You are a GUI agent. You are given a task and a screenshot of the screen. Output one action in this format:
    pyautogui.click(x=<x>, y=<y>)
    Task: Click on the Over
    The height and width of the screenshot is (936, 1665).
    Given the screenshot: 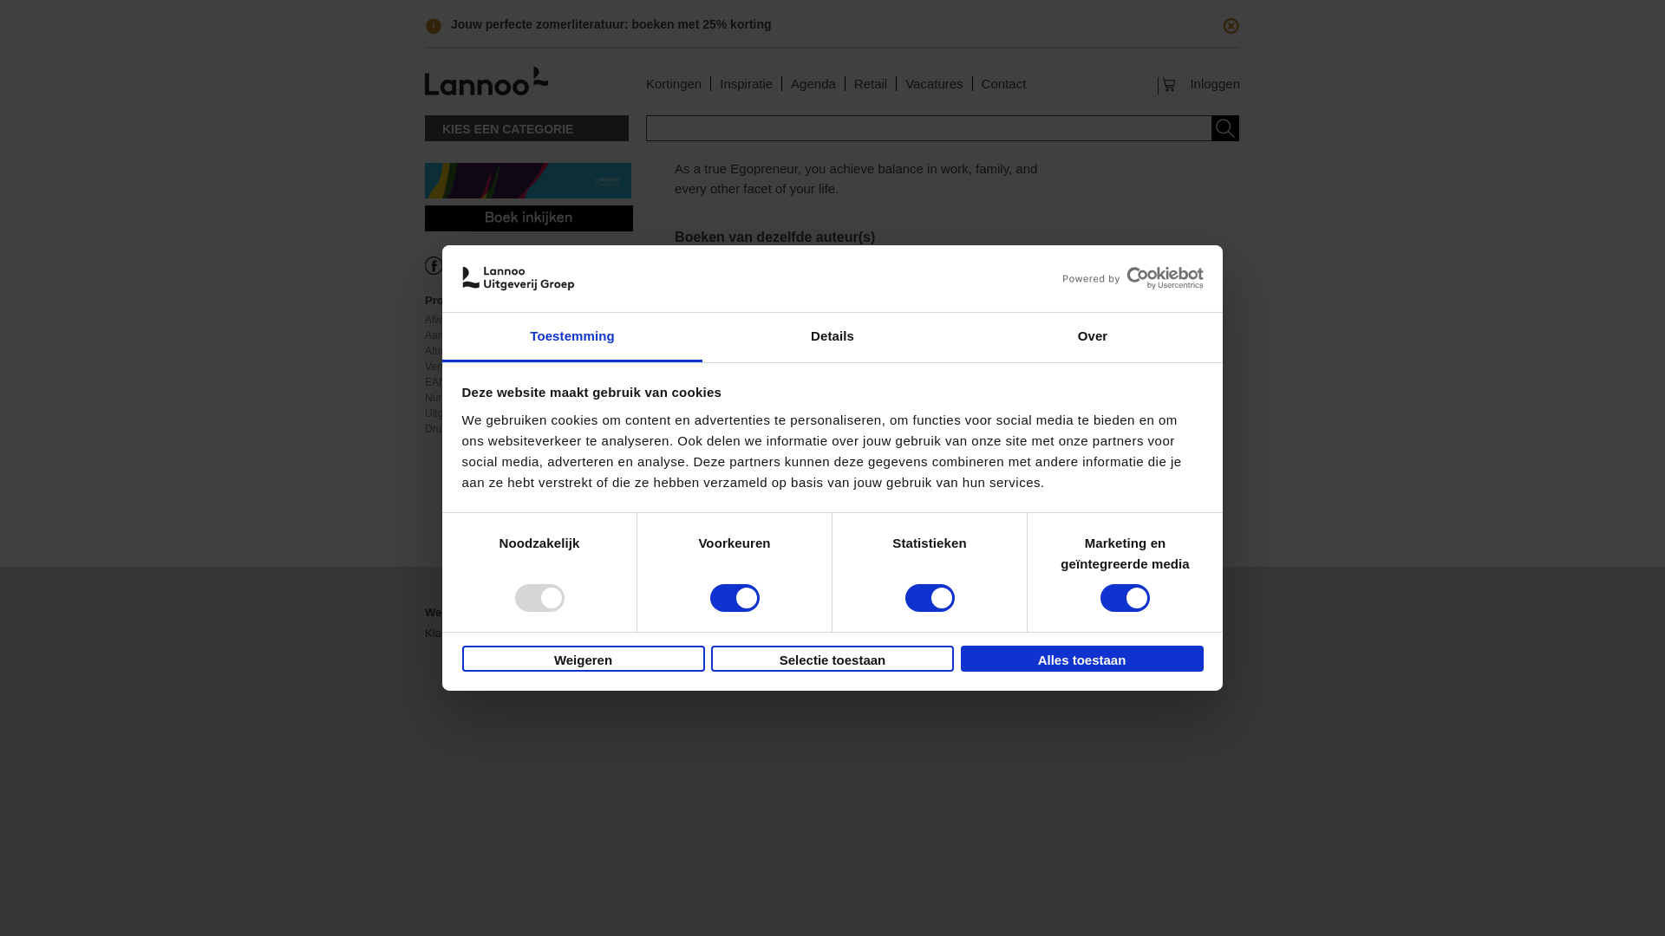 What is the action you would take?
    pyautogui.click(x=1092, y=40)
    